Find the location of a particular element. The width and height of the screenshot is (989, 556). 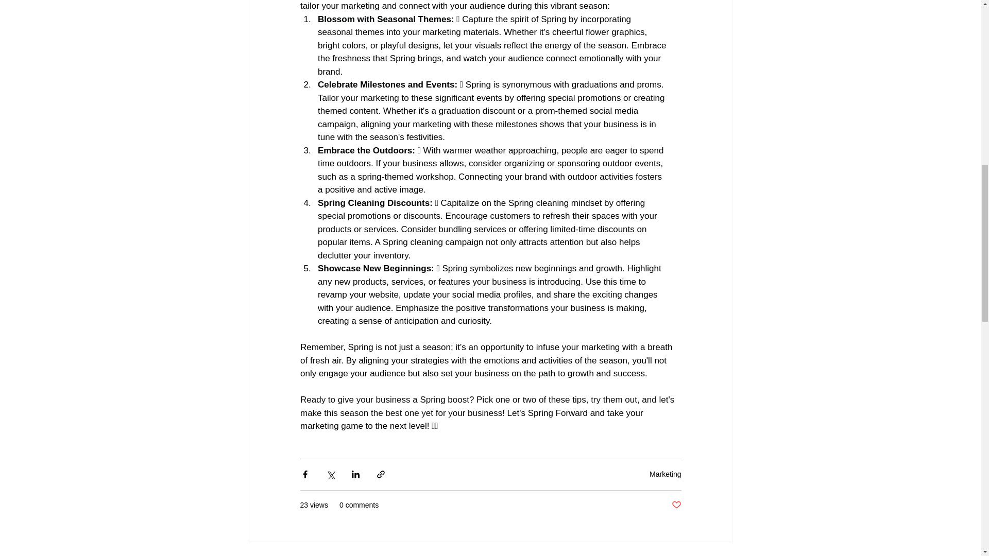

Post not marked as liked is located at coordinates (676, 505).